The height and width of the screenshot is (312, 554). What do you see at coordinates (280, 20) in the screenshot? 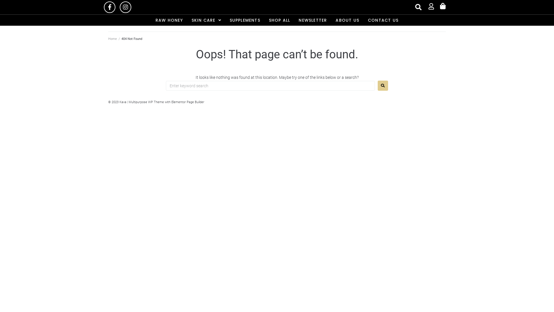
I see `SHOP ALL` at bounding box center [280, 20].